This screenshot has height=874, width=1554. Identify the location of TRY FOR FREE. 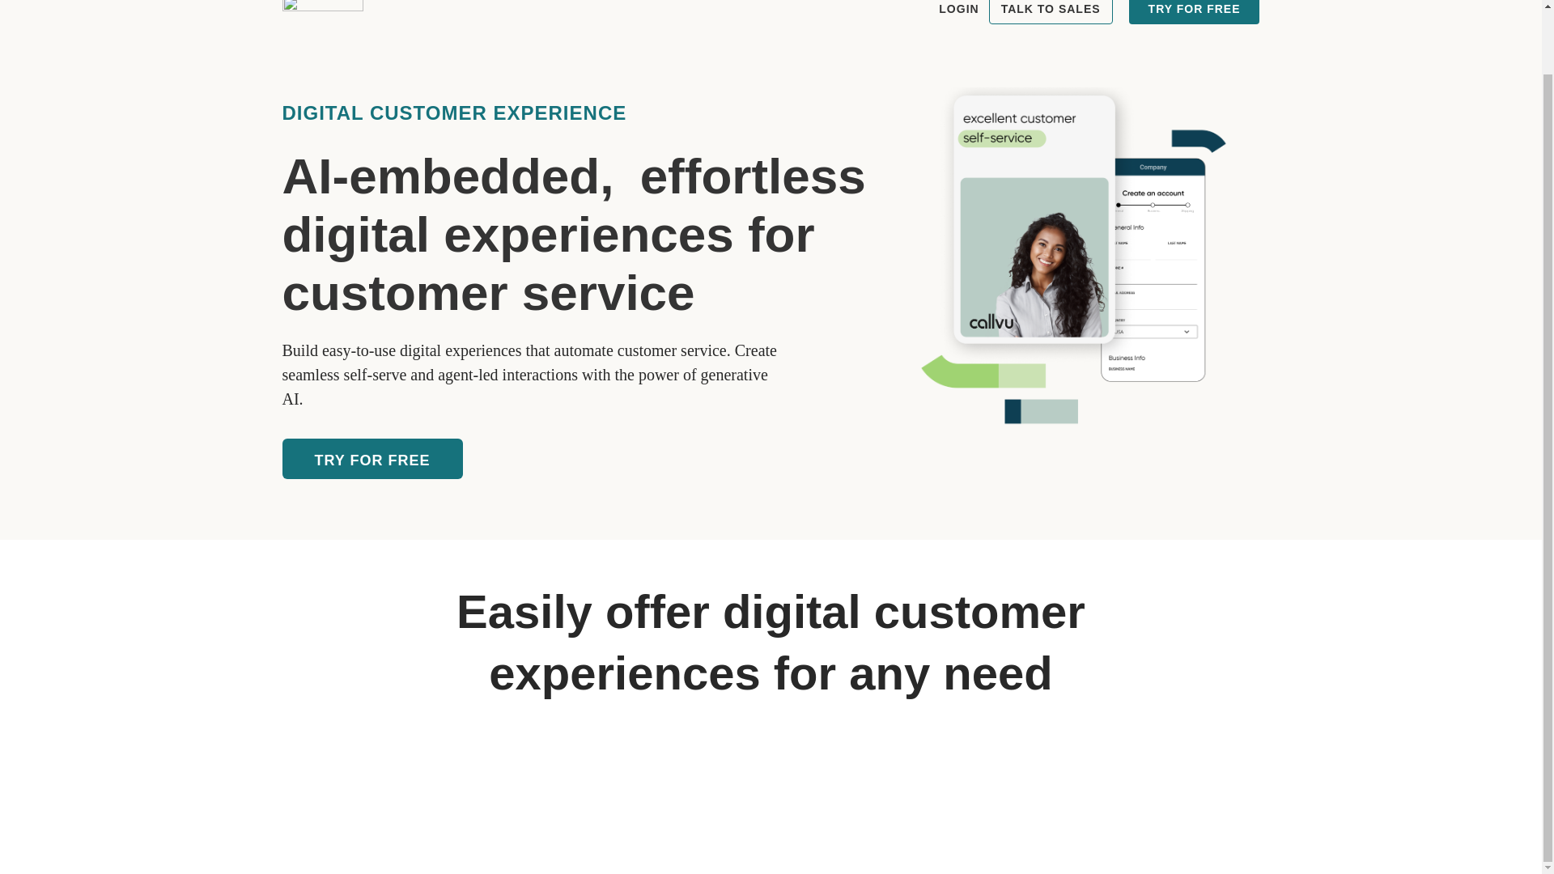
(371, 458).